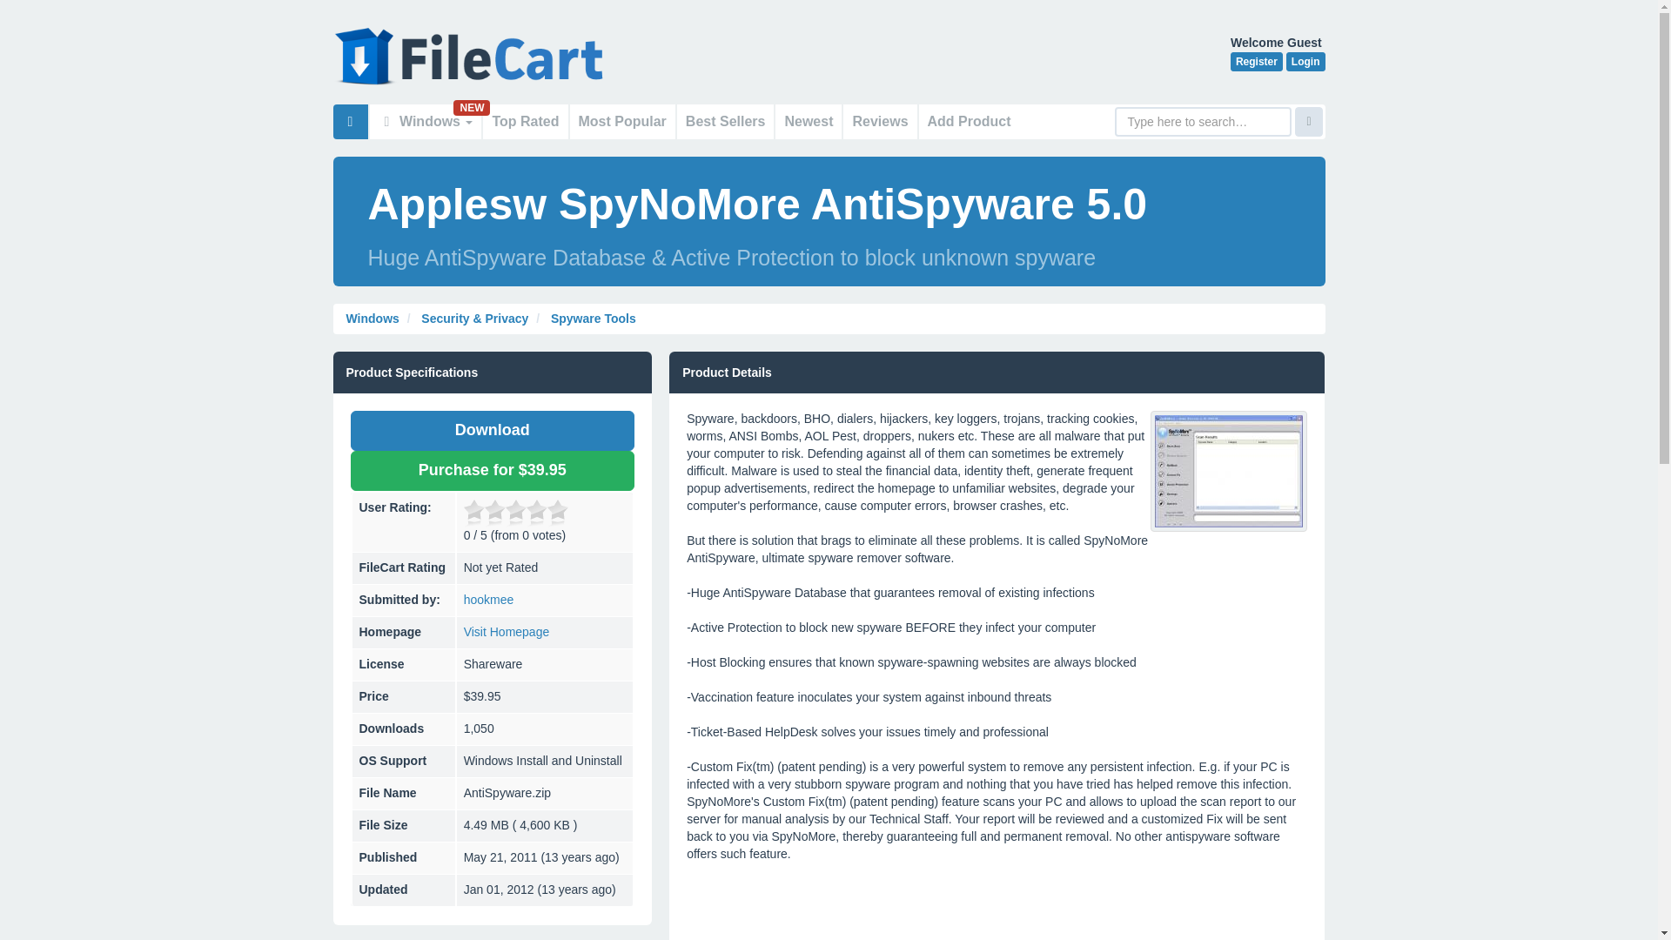 The image size is (1671, 940). What do you see at coordinates (621, 121) in the screenshot?
I see `Most Popular` at bounding box center [621, 121].